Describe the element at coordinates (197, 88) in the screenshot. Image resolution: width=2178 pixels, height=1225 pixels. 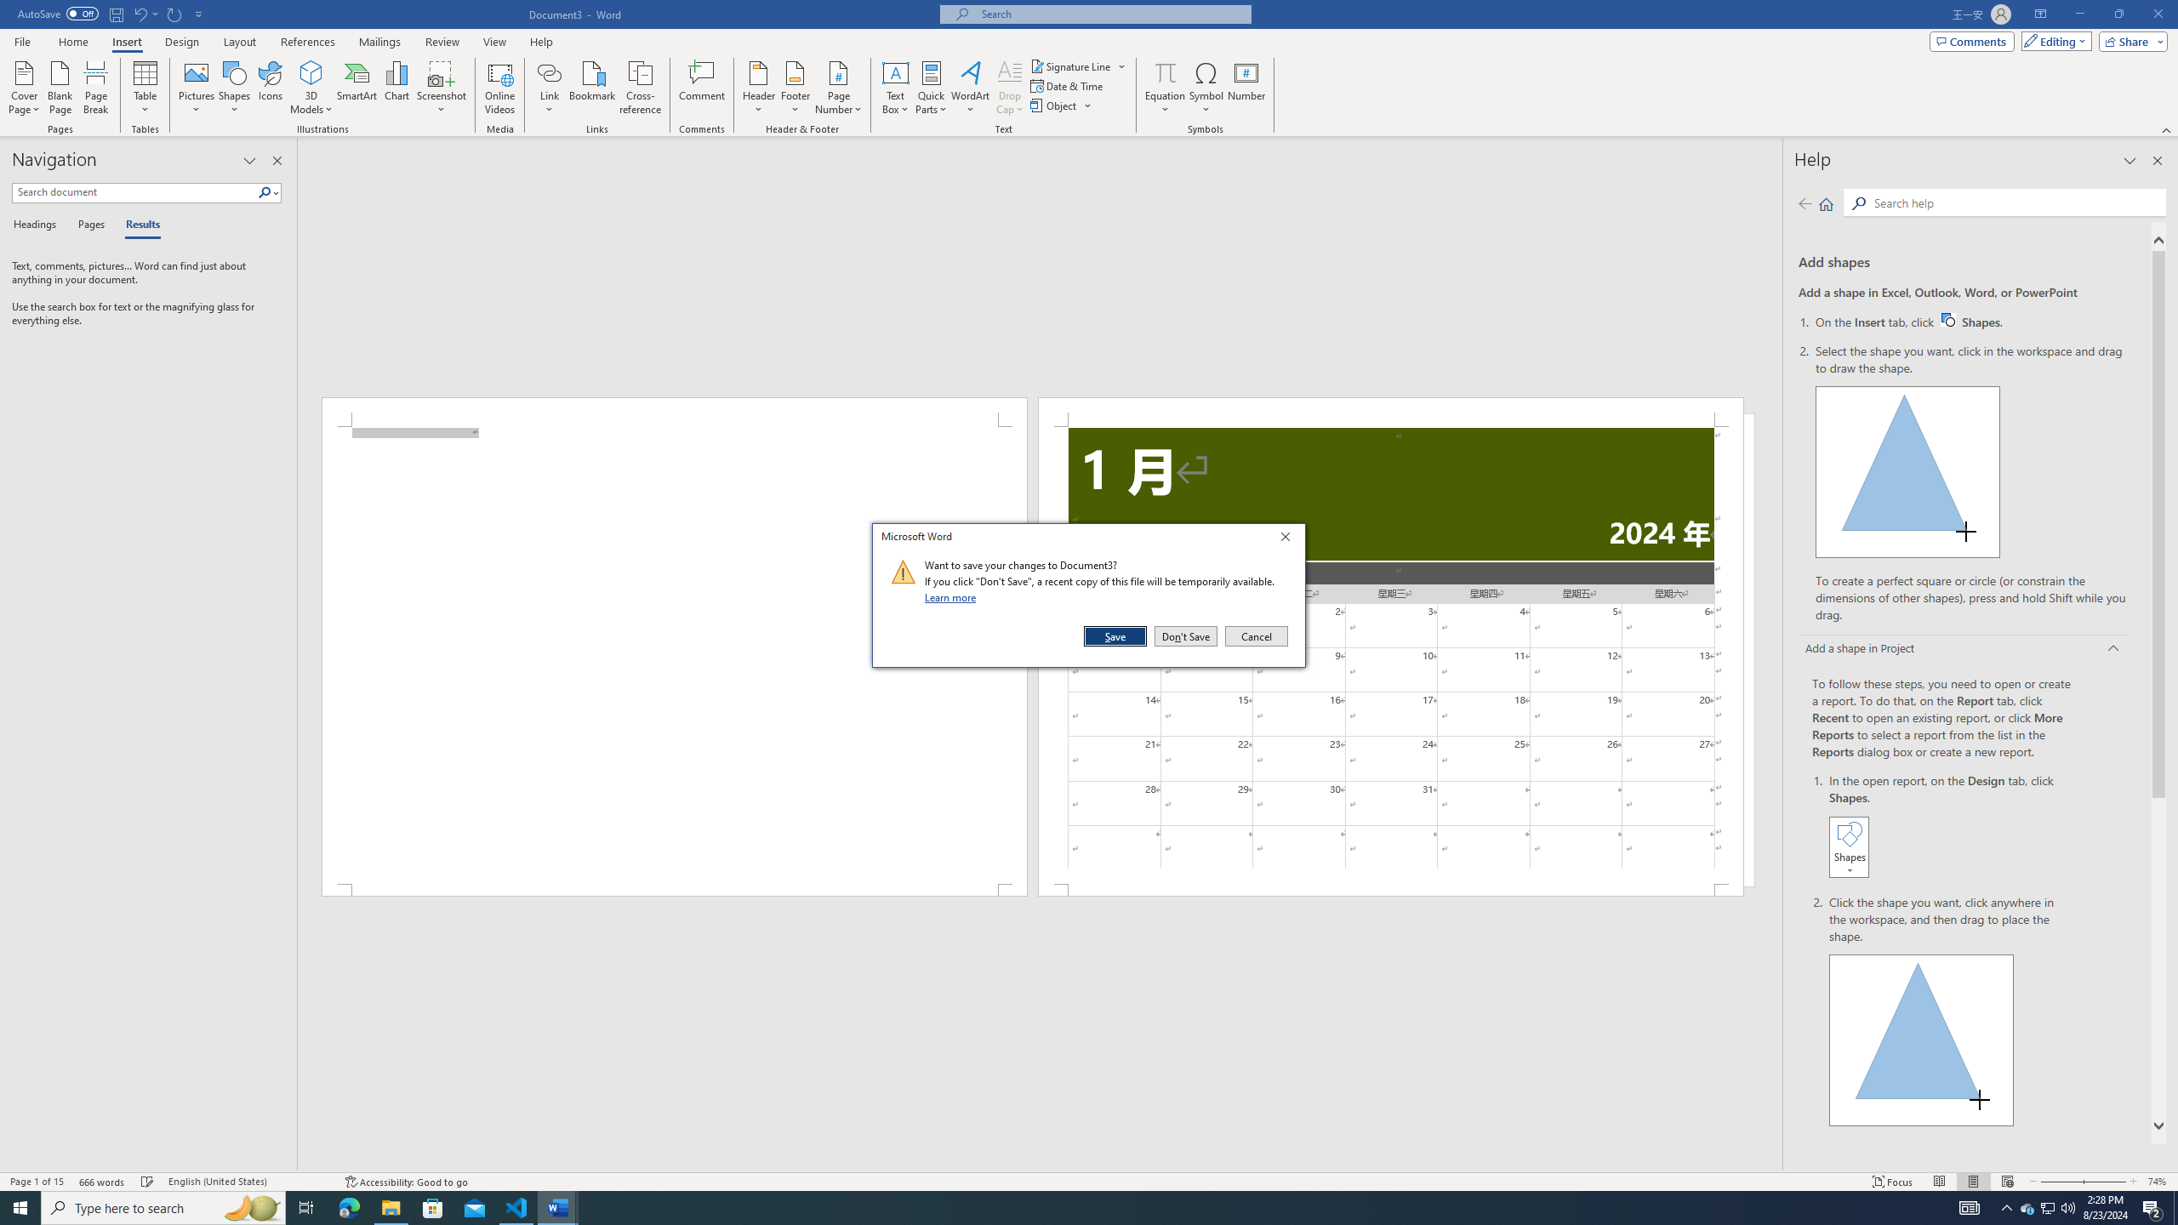
I see `Pictures` at that location.